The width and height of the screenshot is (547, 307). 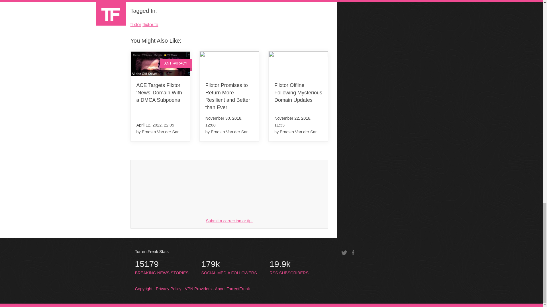 What do you see at coordinates (162, 267) in the screenshot?
I see `flixtor` at bounding box center [162, 267].